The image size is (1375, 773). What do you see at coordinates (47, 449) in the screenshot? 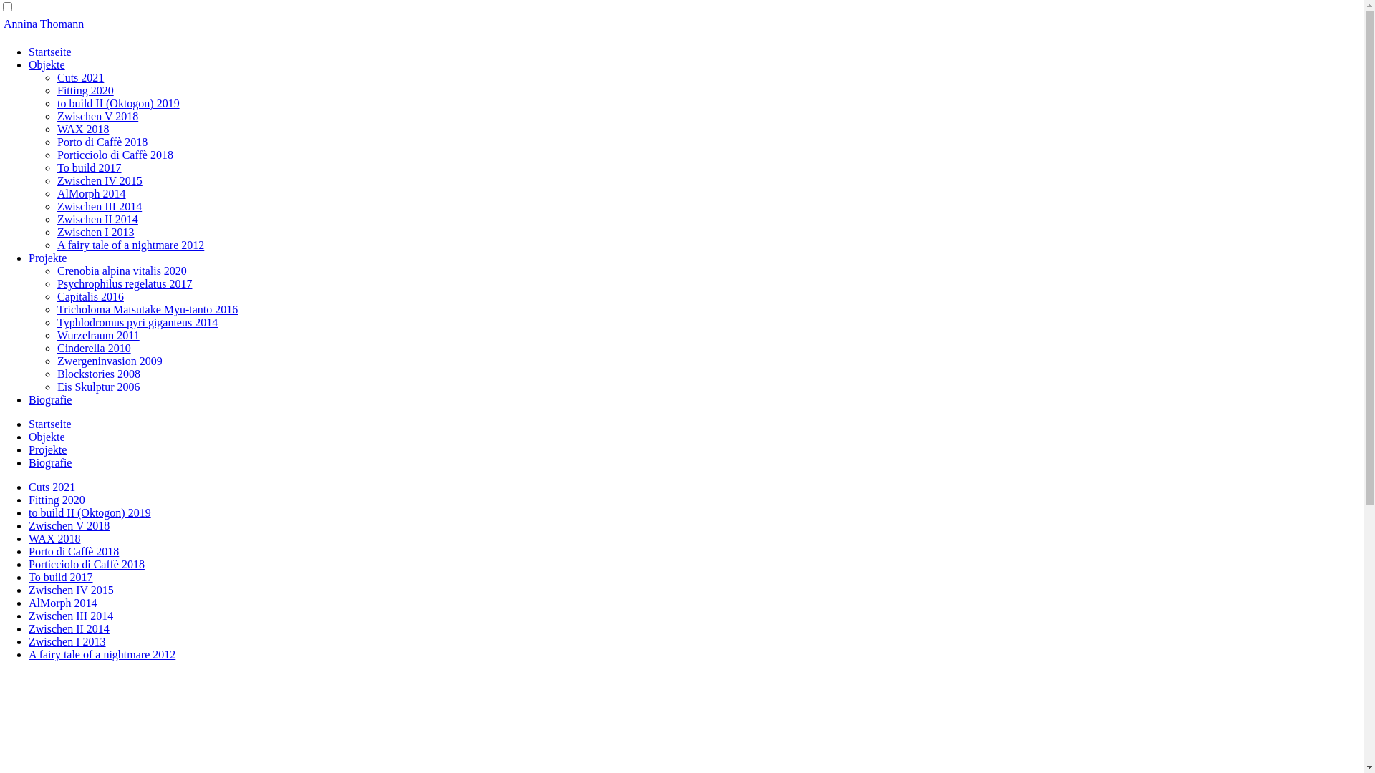
I see `Projekte` at bounding box center [47, 449].